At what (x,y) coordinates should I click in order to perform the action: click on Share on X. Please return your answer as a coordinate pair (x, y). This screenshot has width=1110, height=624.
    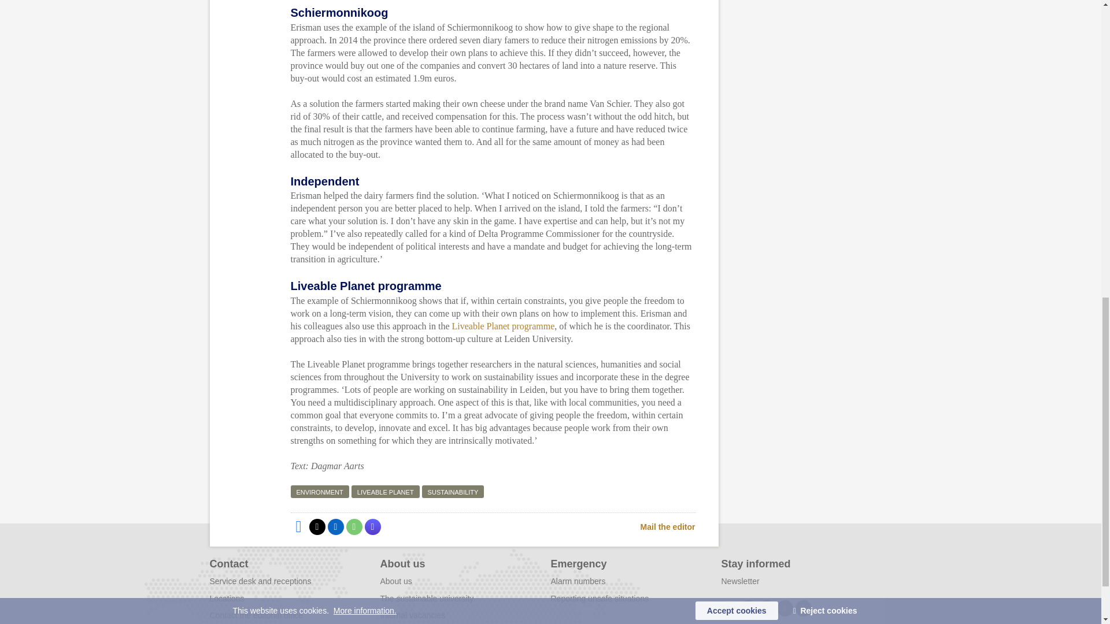
    Looking at the image, I should click on (317, 526).